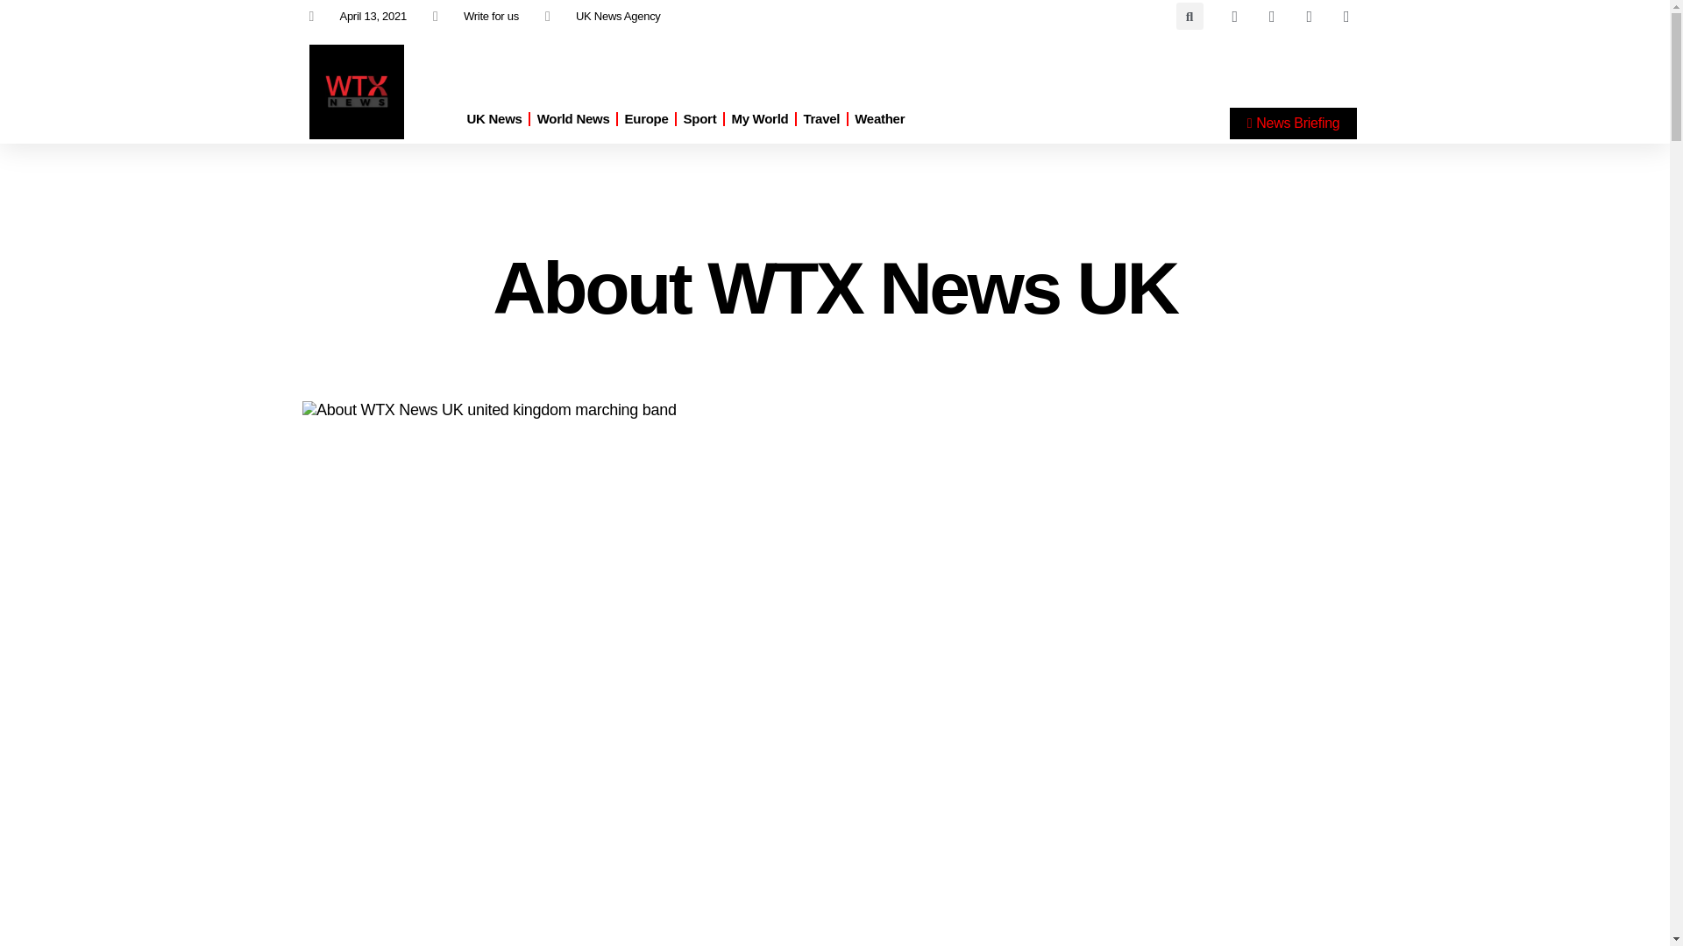  I want to click on UK News, so click(494, 119).